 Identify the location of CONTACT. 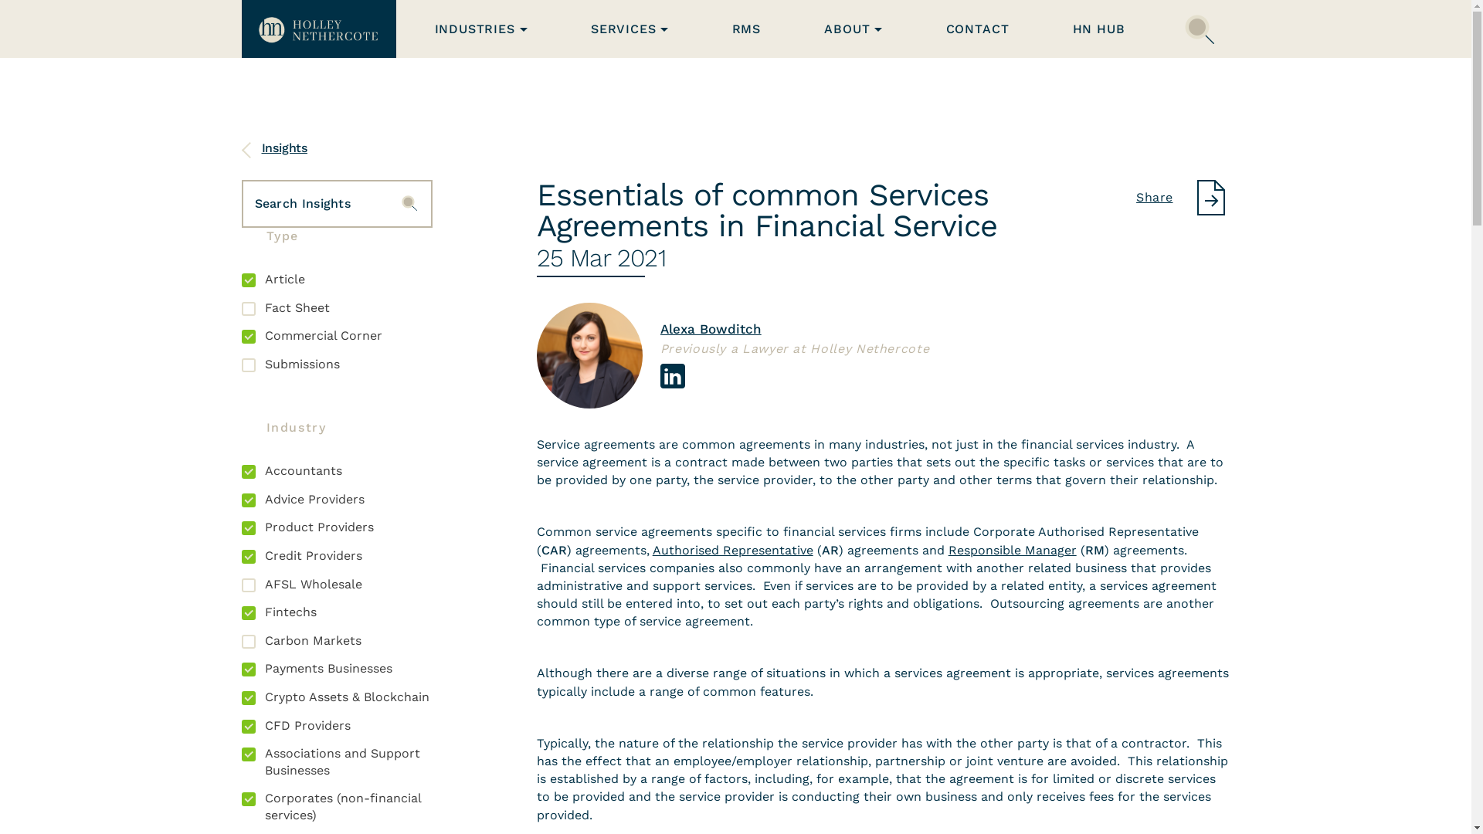
(978, 29).